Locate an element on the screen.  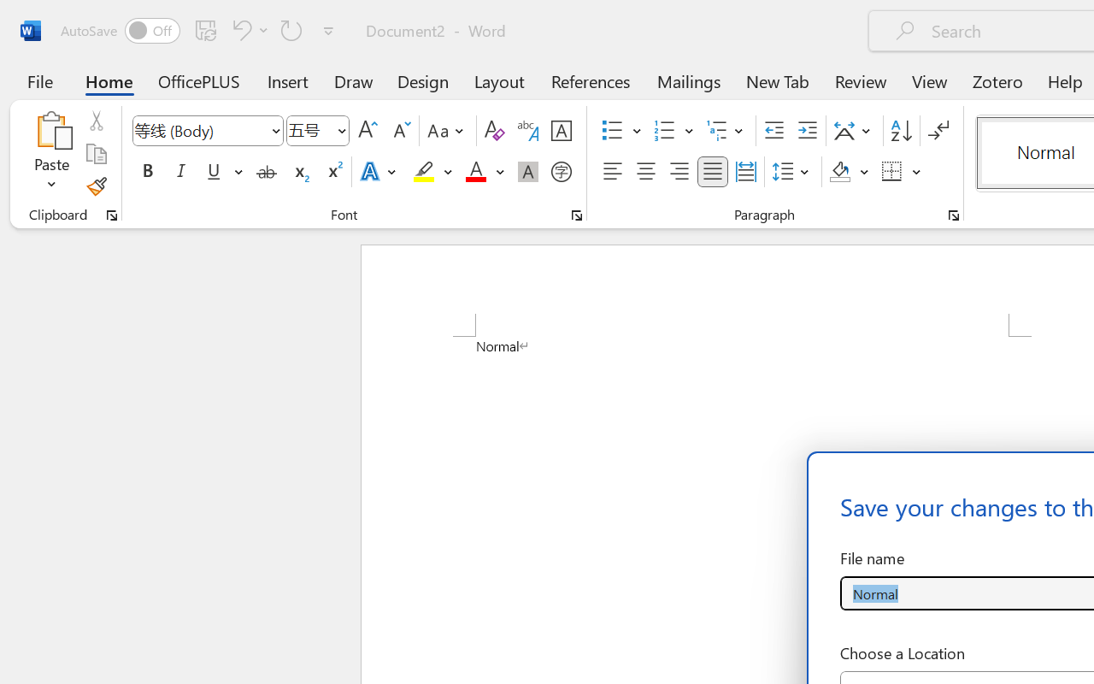
Font is located at coordinates (207, 131).